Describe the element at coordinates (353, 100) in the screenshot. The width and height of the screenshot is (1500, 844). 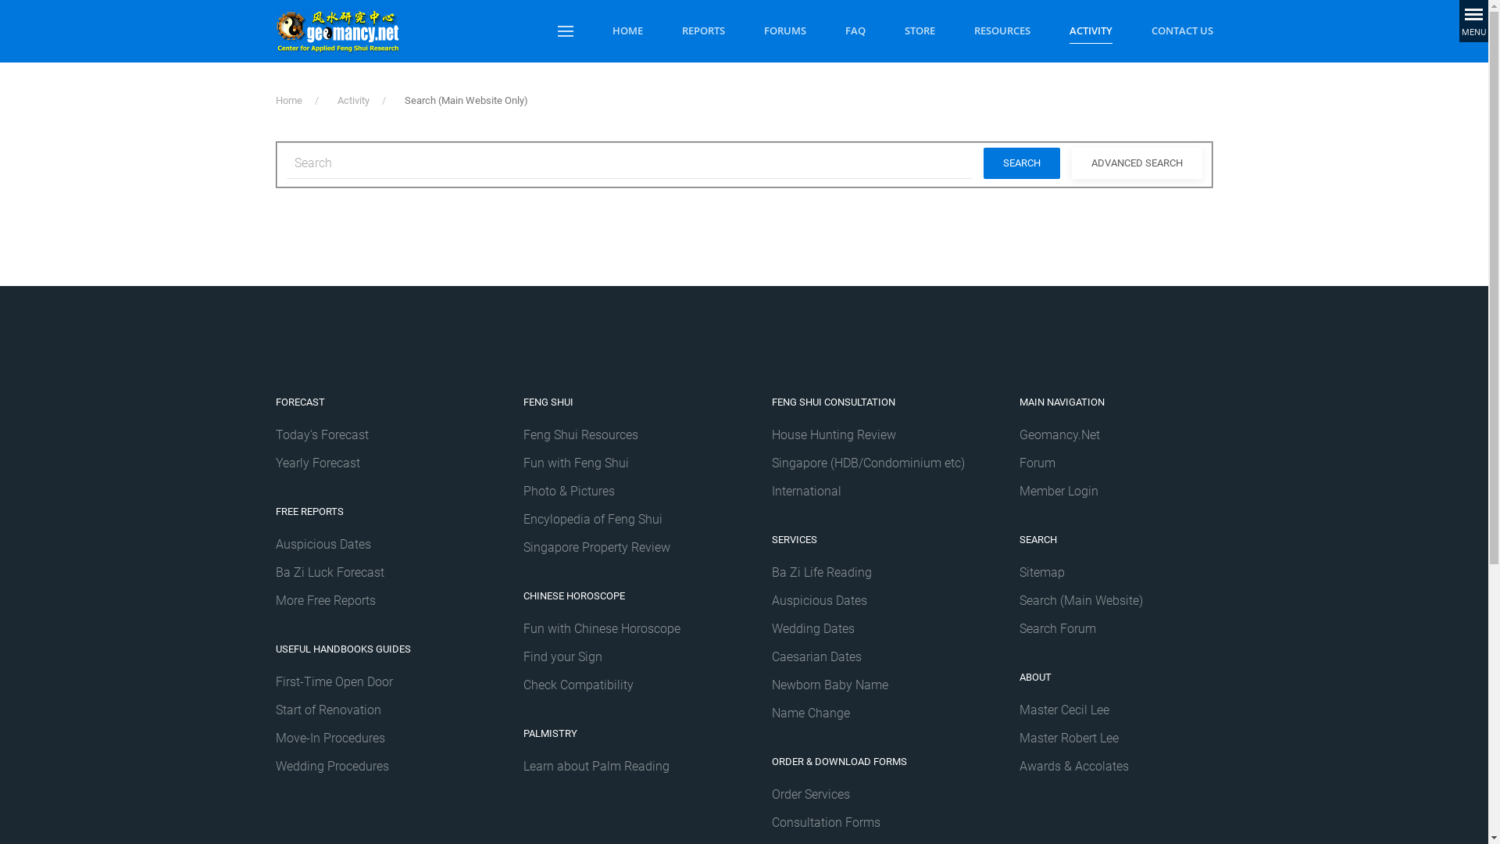
I see `Activity` at that location.